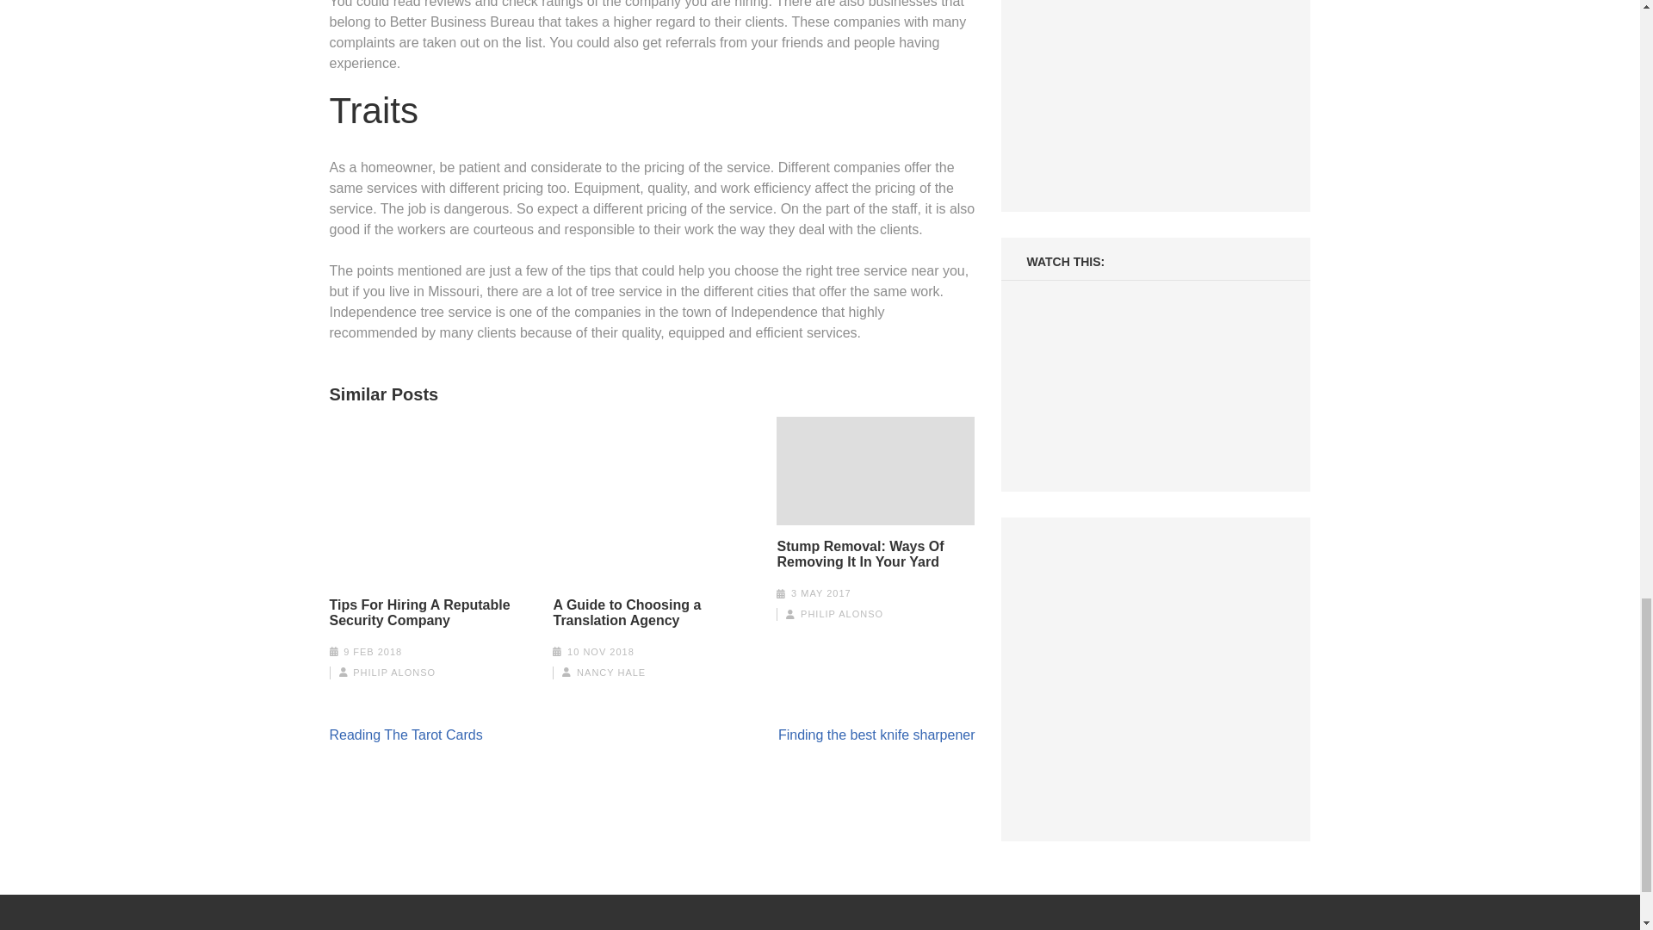 This screenshot has width=1653, height=930. Describe the element at coordinates (611, 673) in the screenshot. I see `NANCY HALE` at that location.